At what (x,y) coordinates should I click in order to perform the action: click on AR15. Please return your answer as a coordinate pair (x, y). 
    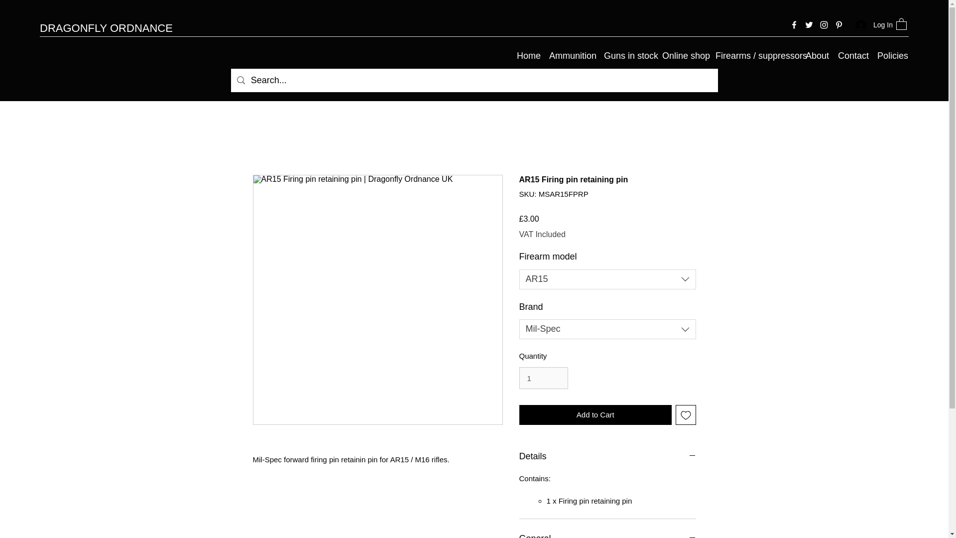
    Looking at the image, I should click on (607, 279).